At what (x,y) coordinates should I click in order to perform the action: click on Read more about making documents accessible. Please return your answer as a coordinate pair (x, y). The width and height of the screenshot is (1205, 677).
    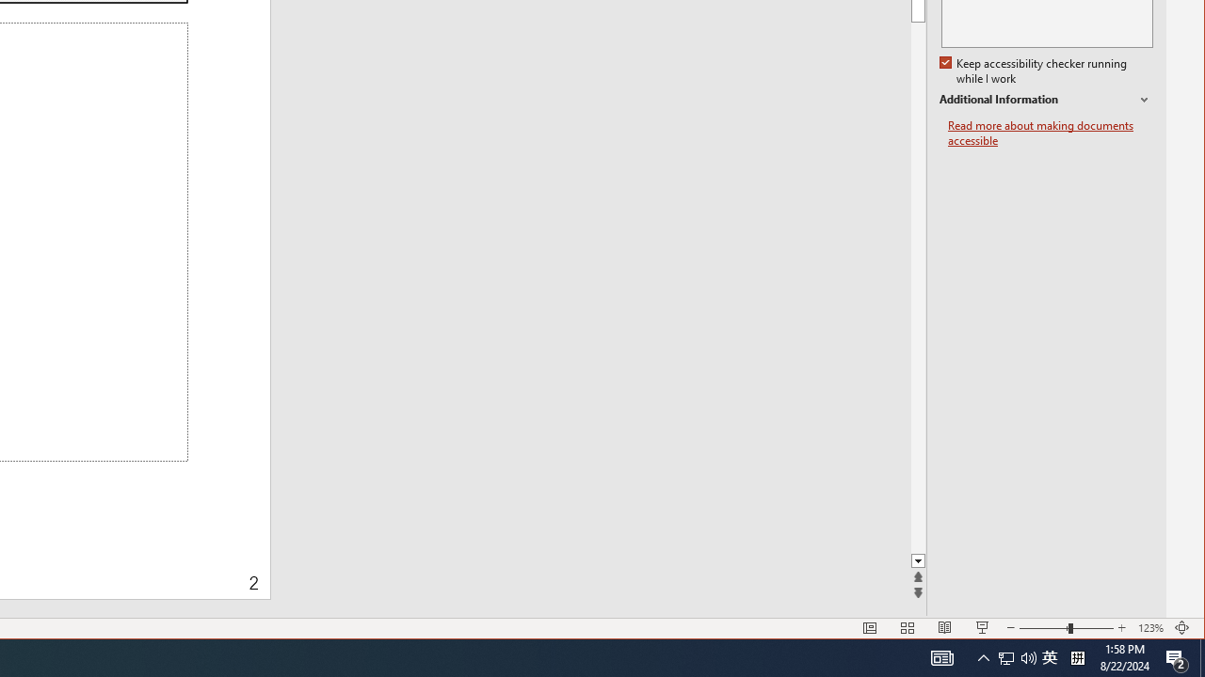
    Looking at the image, I should click on (1051, 134).